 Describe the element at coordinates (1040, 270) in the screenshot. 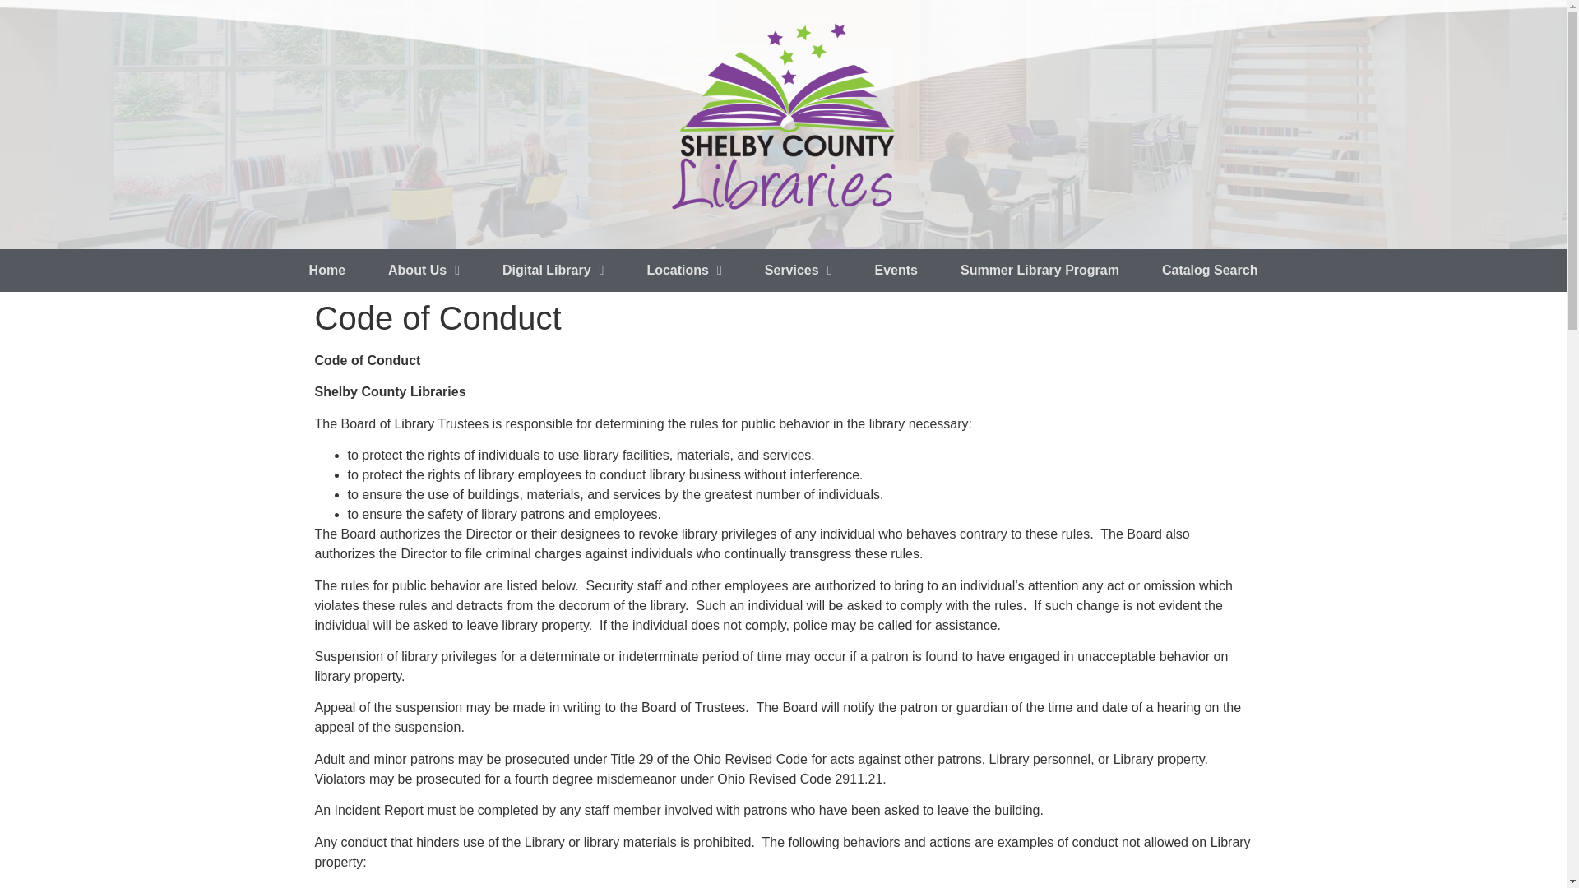

I see `Summer Library Program` at that location.